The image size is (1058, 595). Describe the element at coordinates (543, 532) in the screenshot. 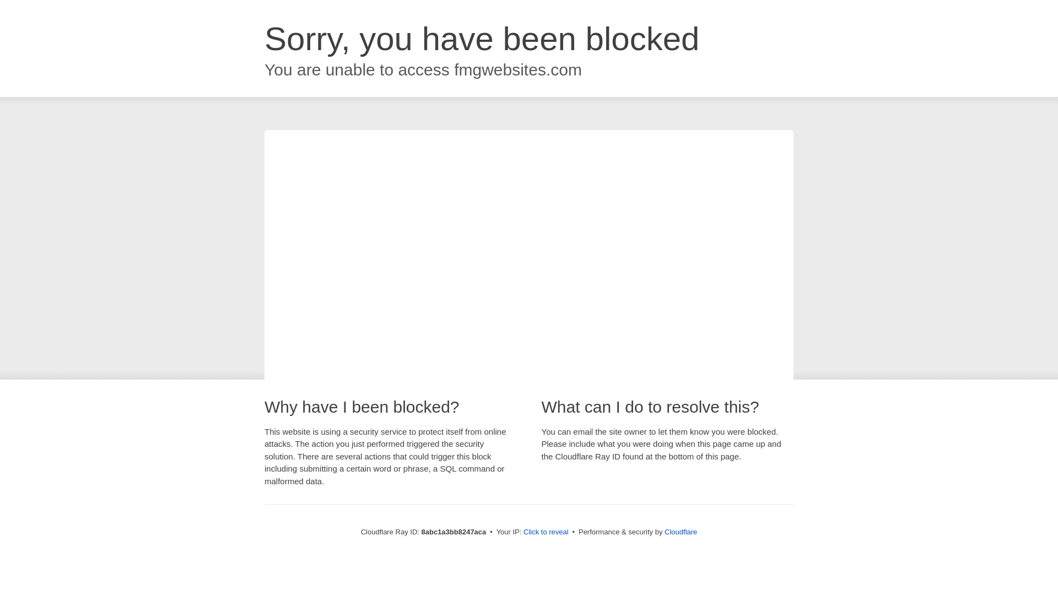

I see `Click to reveal` at that location.